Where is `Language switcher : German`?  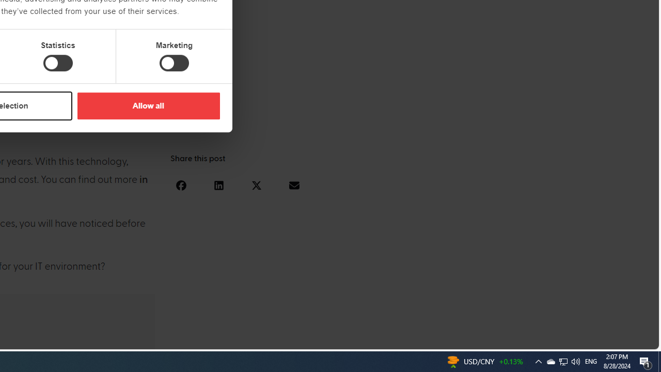 Language switcher : German is located at coordinates (458, 339).